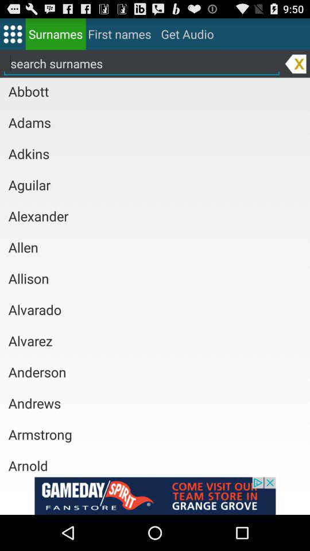  I want to click on backspace, so click(295, 63).